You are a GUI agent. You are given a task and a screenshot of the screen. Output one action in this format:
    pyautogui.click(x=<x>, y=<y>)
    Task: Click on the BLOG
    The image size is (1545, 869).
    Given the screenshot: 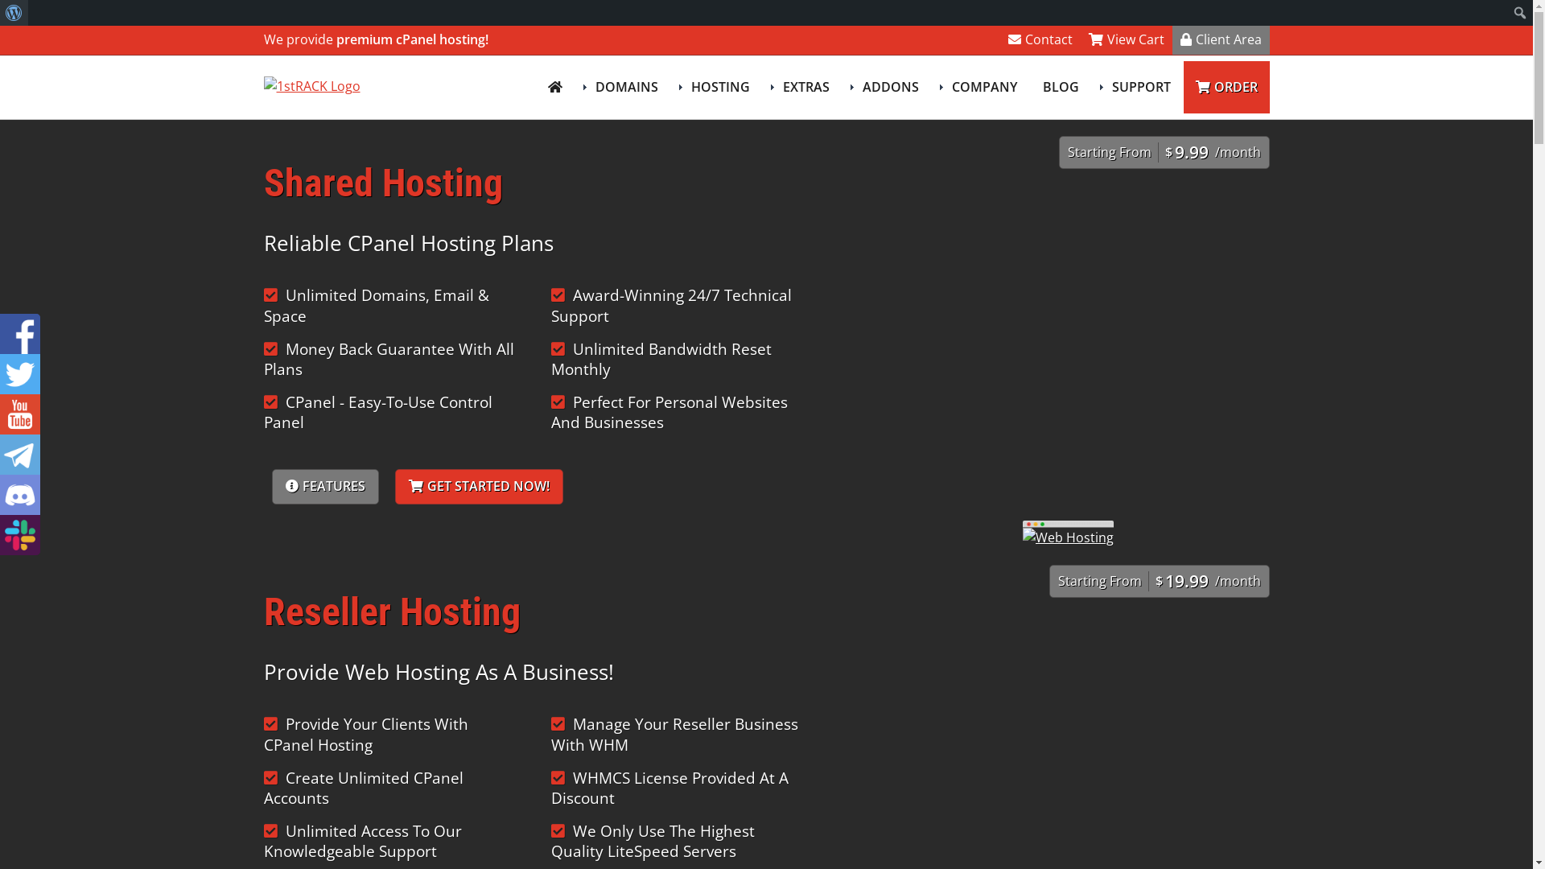 What is the action you would take?
    pyautogui.click(x=1061, y=87)
    